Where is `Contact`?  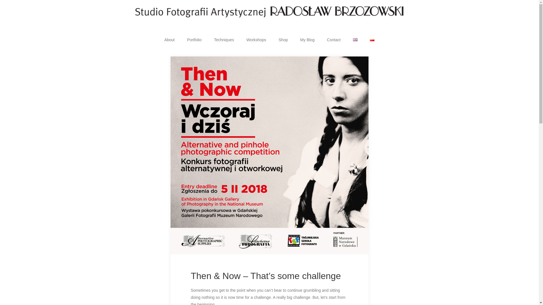
Contact is located at coordinates (334, 40).